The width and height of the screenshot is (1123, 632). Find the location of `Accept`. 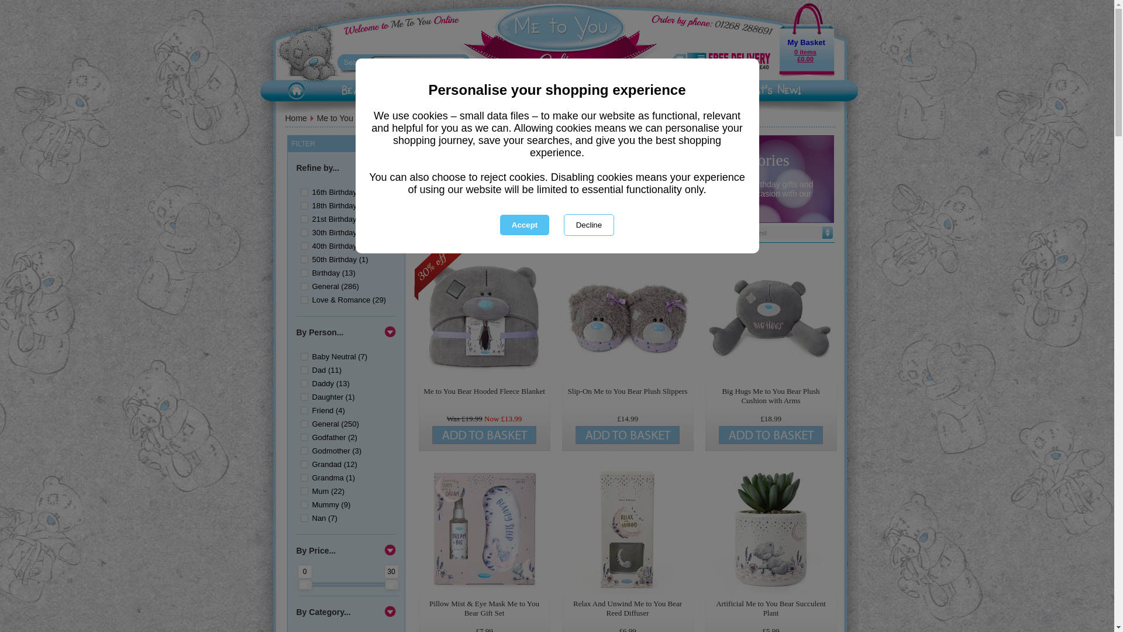

Accept is located at coordinates (524, 225).